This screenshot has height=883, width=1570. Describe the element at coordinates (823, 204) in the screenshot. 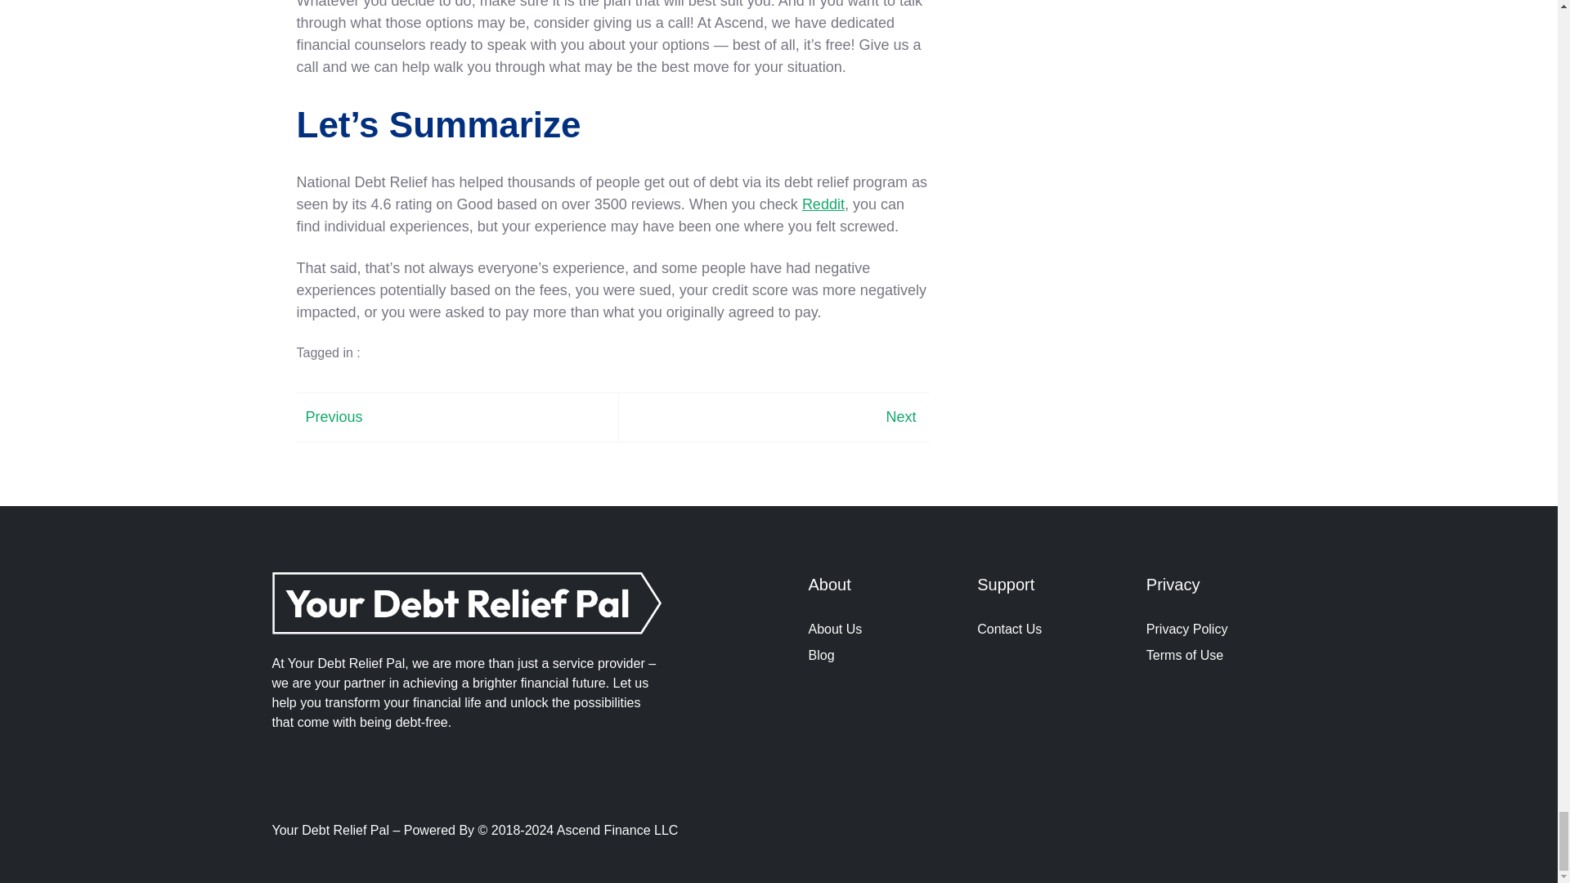

I see `Reddit` at that location.